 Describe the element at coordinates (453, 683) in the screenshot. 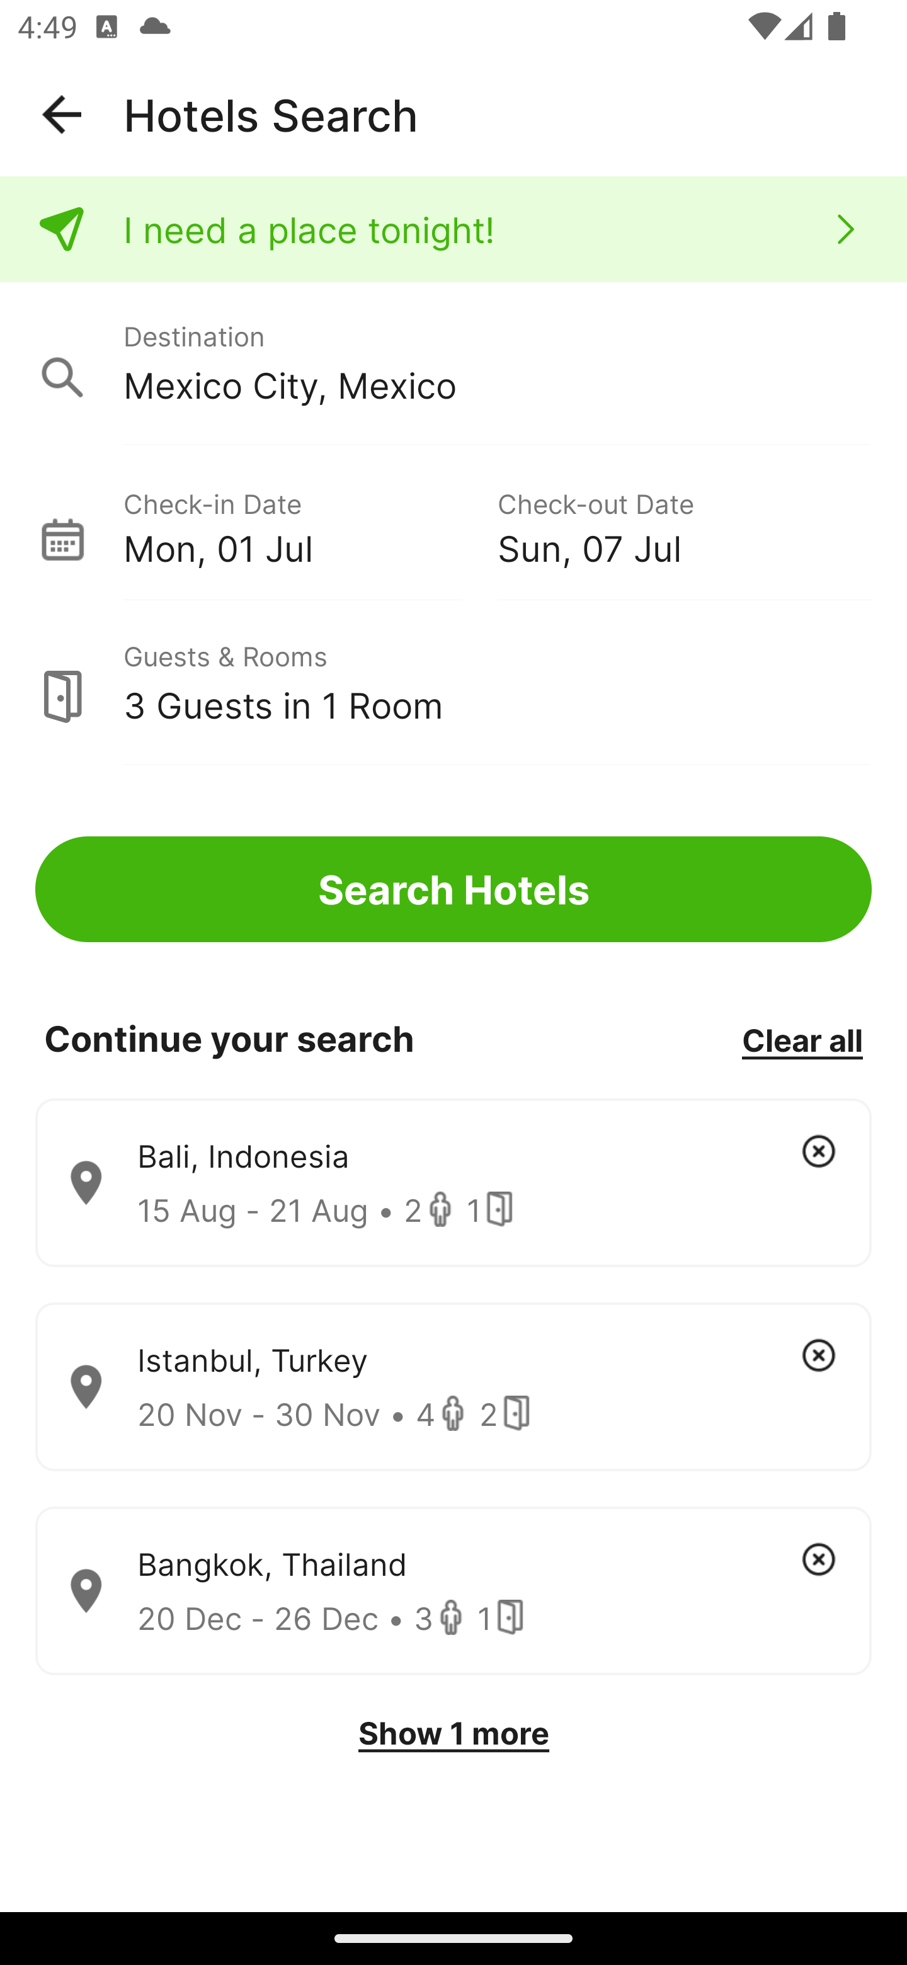

I see `Guests & Rooms 3 Guests in 1 Room` at that location.